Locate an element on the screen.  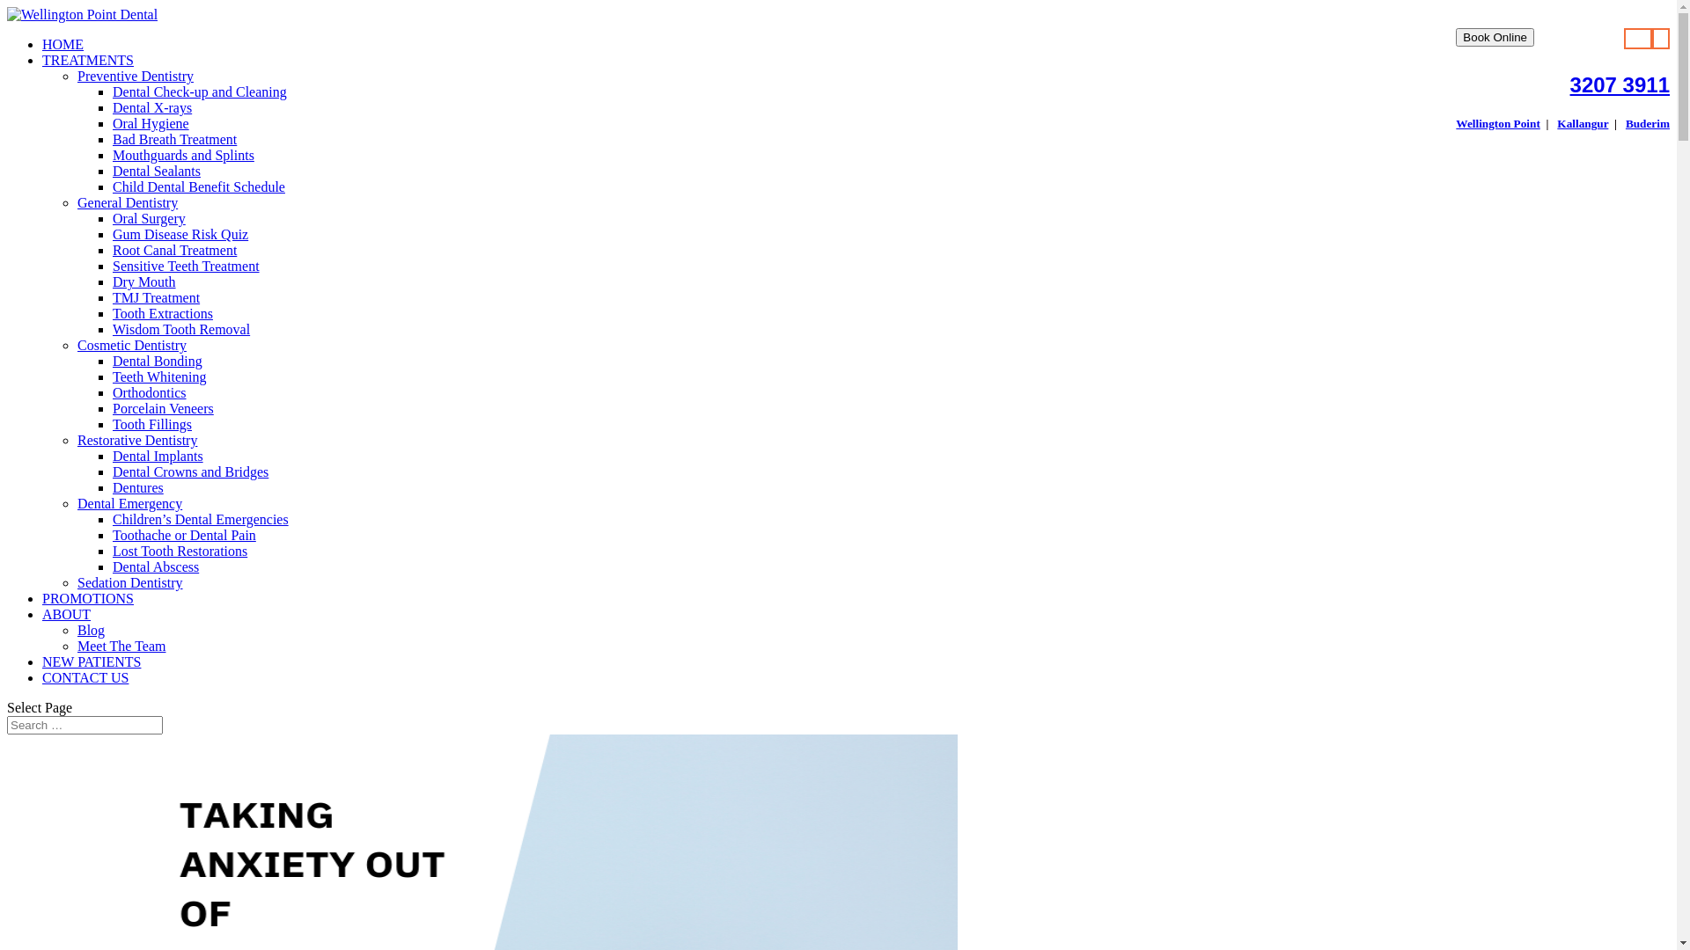
Blog is located at coordinates (92, 630).